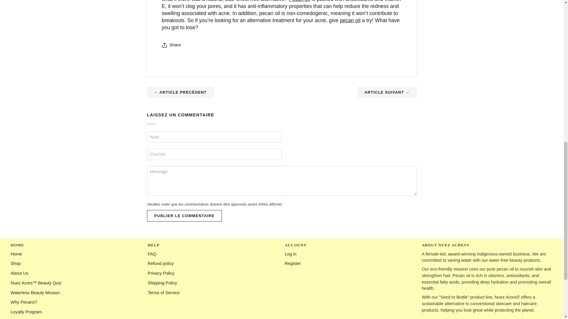  I want to click on Shop, so click(15, 263).